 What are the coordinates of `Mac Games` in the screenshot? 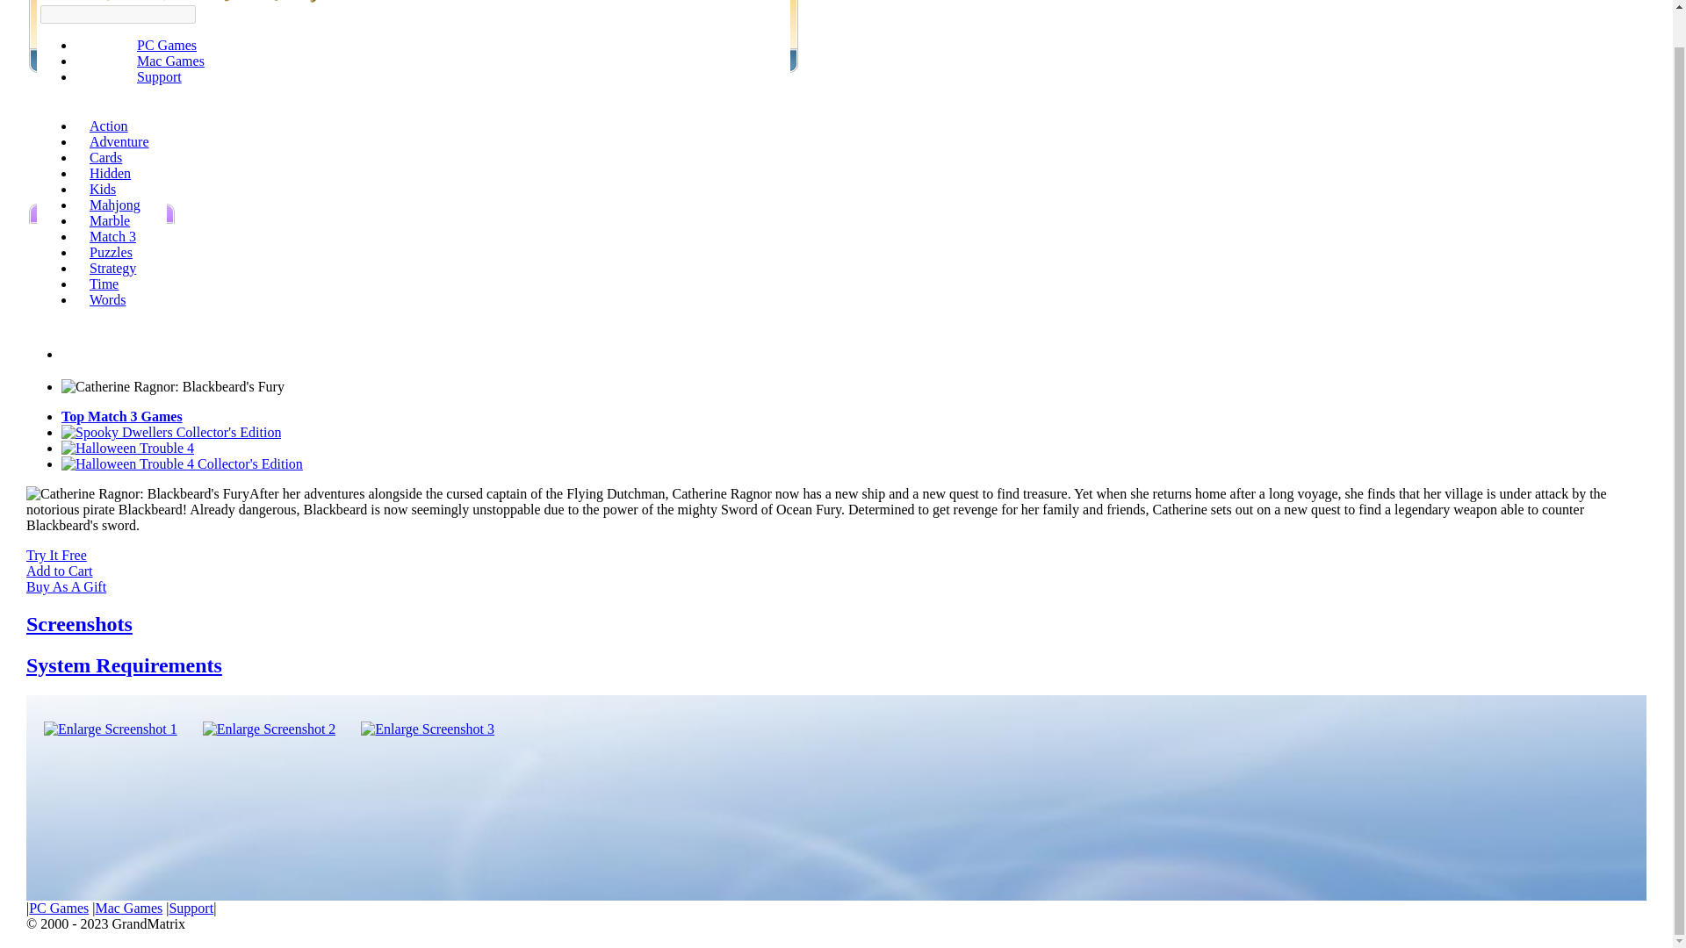 It's located at (128, 908).